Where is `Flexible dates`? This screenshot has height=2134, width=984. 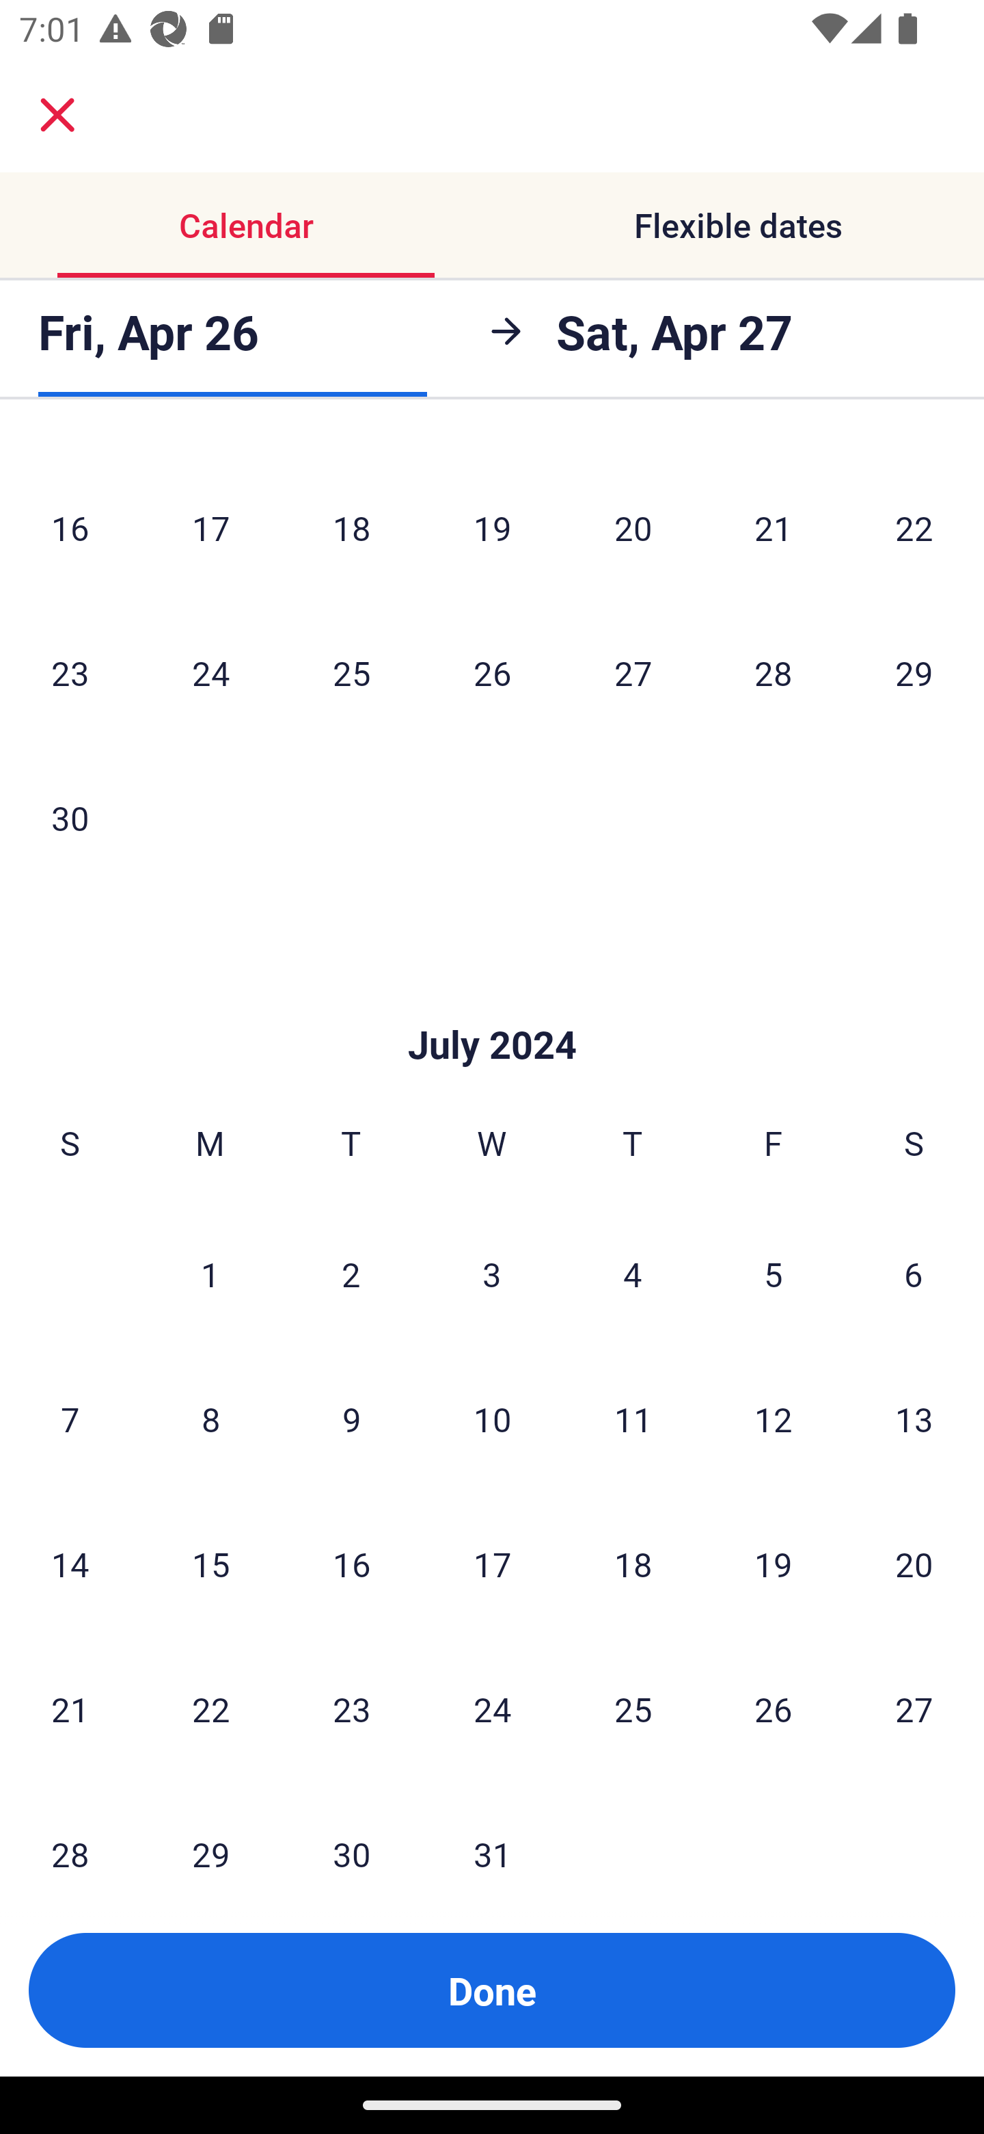
Flexible dates is located at coordinates (738, 224).